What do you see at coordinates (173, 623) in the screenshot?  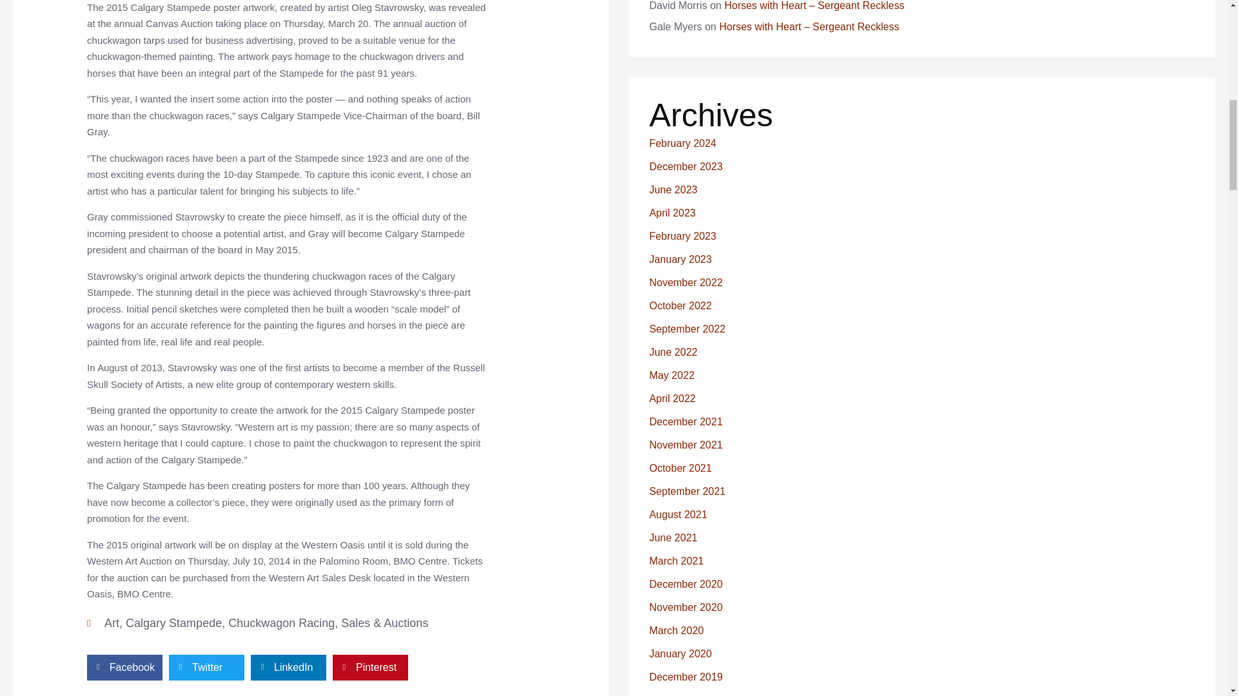 I see `Calgary Stampede` at bounding box center [173, 623].